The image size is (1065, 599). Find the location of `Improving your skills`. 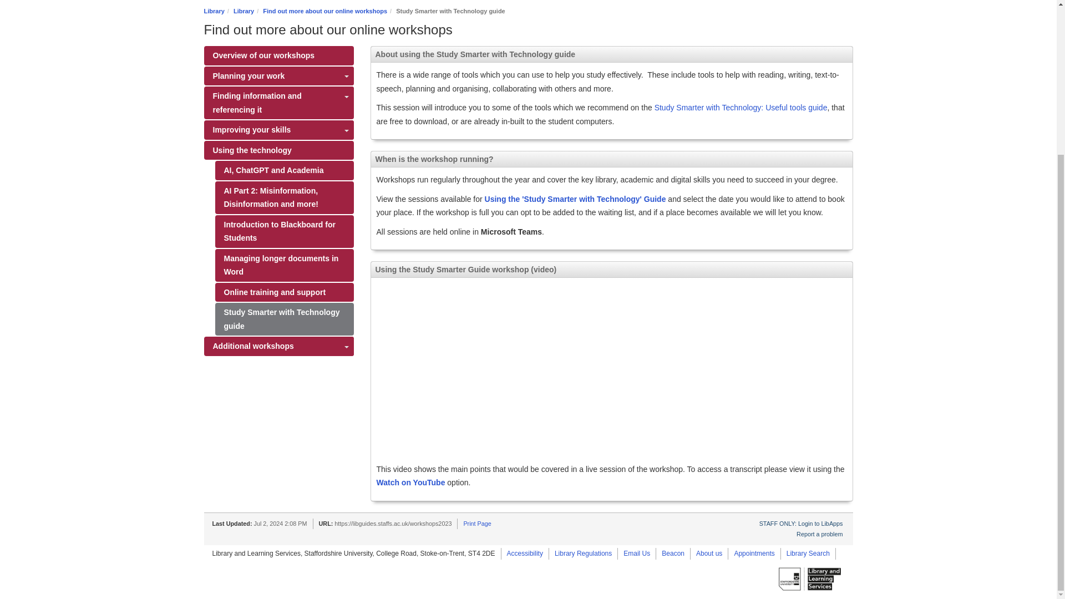

Improving your skills is located at coordinates (278, 130).